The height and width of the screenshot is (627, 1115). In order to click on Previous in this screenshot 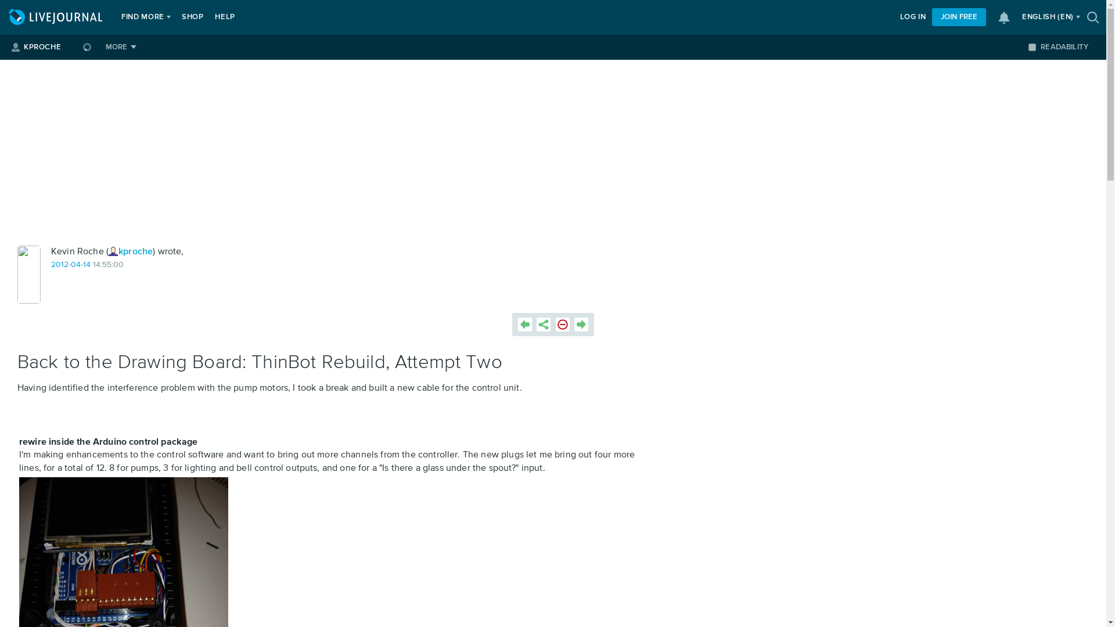, I will do `click(525, 324)`.